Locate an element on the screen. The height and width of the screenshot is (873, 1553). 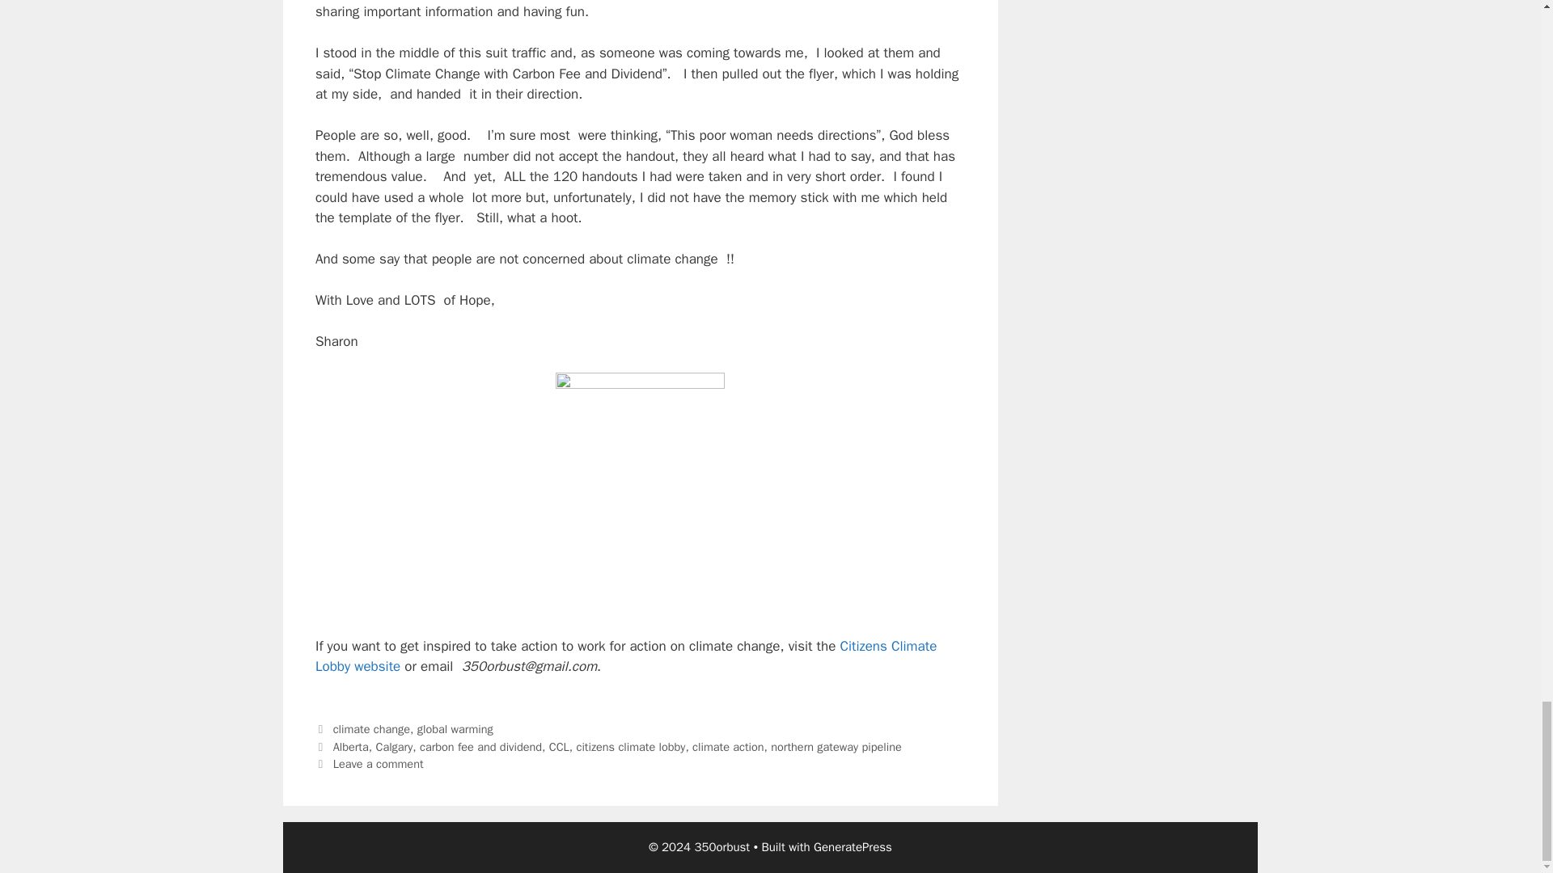
northern gateway pipeline is located at coordinates (835, 747).